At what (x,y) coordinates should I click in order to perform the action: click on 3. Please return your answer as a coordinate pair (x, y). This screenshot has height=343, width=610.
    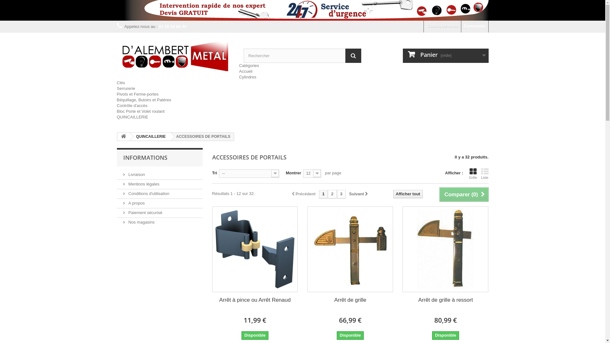
    Looking at the image, I should click on (341, 194).